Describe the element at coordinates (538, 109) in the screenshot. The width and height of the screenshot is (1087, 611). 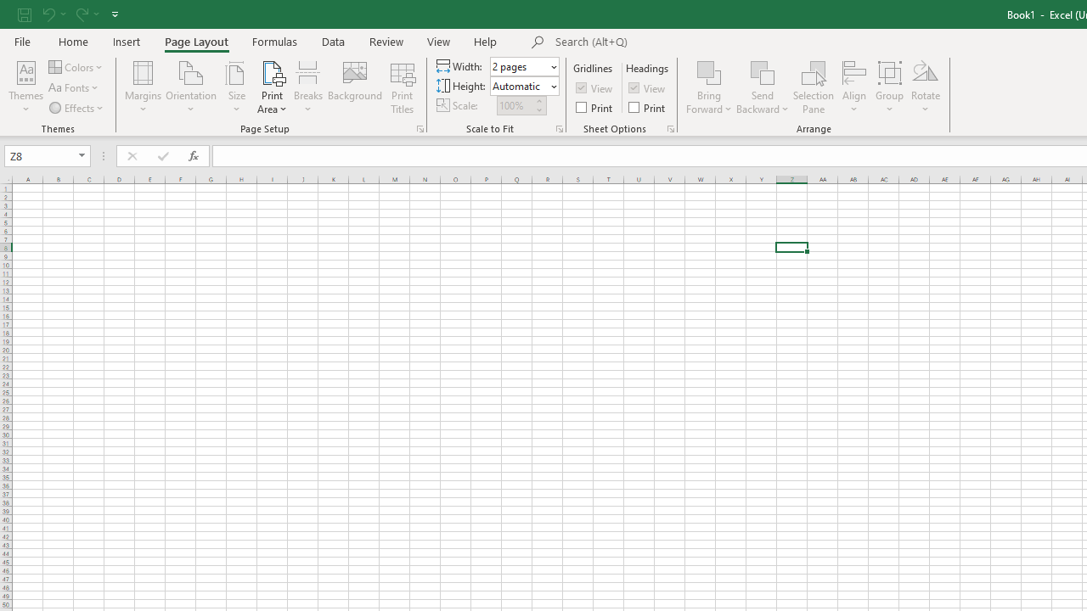
I see `Less` at that location.